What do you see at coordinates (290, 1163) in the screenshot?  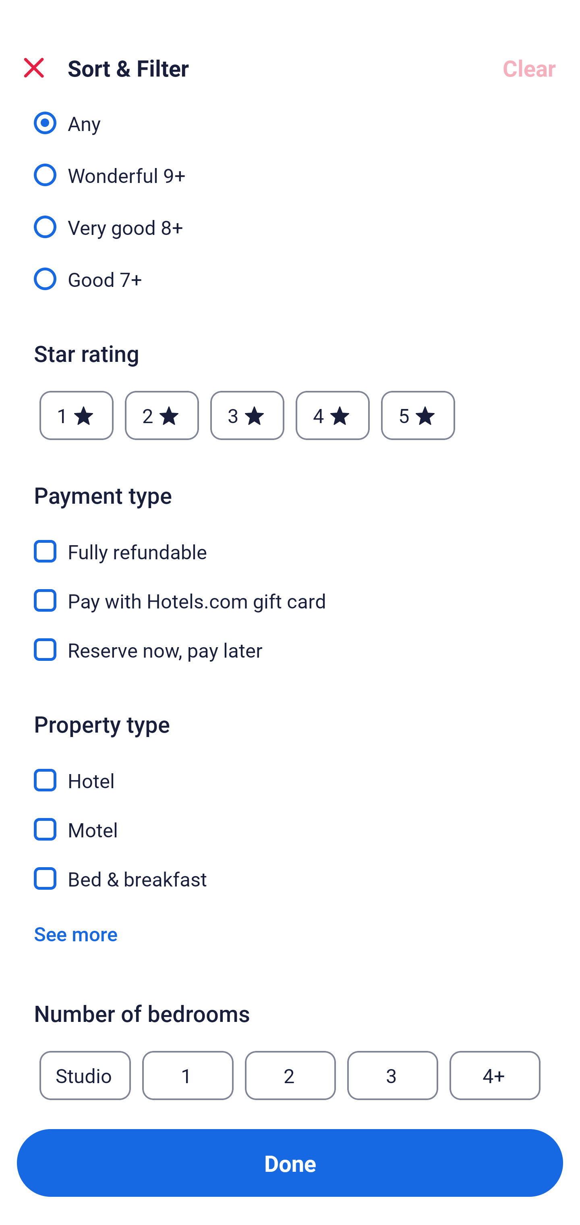 I see `Apply and close Sort and Filter Done` at bounding box center [290, 1163].